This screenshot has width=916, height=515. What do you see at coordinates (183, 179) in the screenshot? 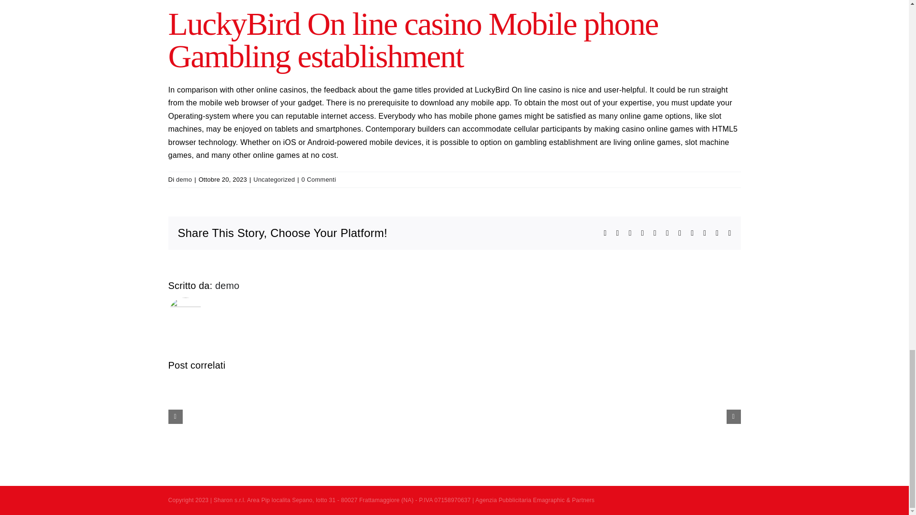
I see `demo` at bounding box center [183, 179].